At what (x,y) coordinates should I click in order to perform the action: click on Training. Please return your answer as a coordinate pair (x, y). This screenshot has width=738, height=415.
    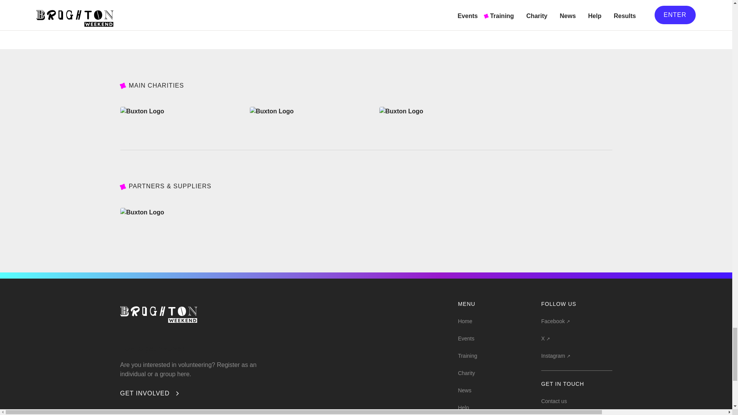
    Looking at the image, I should click on (467, 355).